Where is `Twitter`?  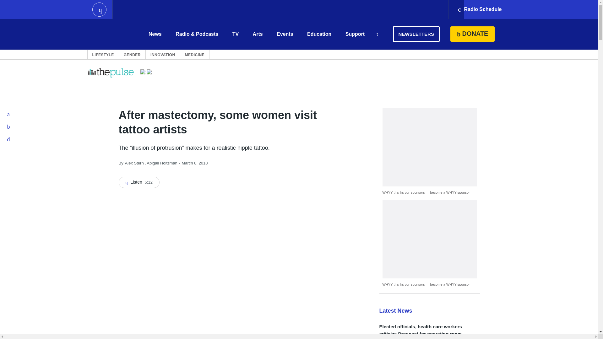
Twitter is located at coordinates (9, 127).